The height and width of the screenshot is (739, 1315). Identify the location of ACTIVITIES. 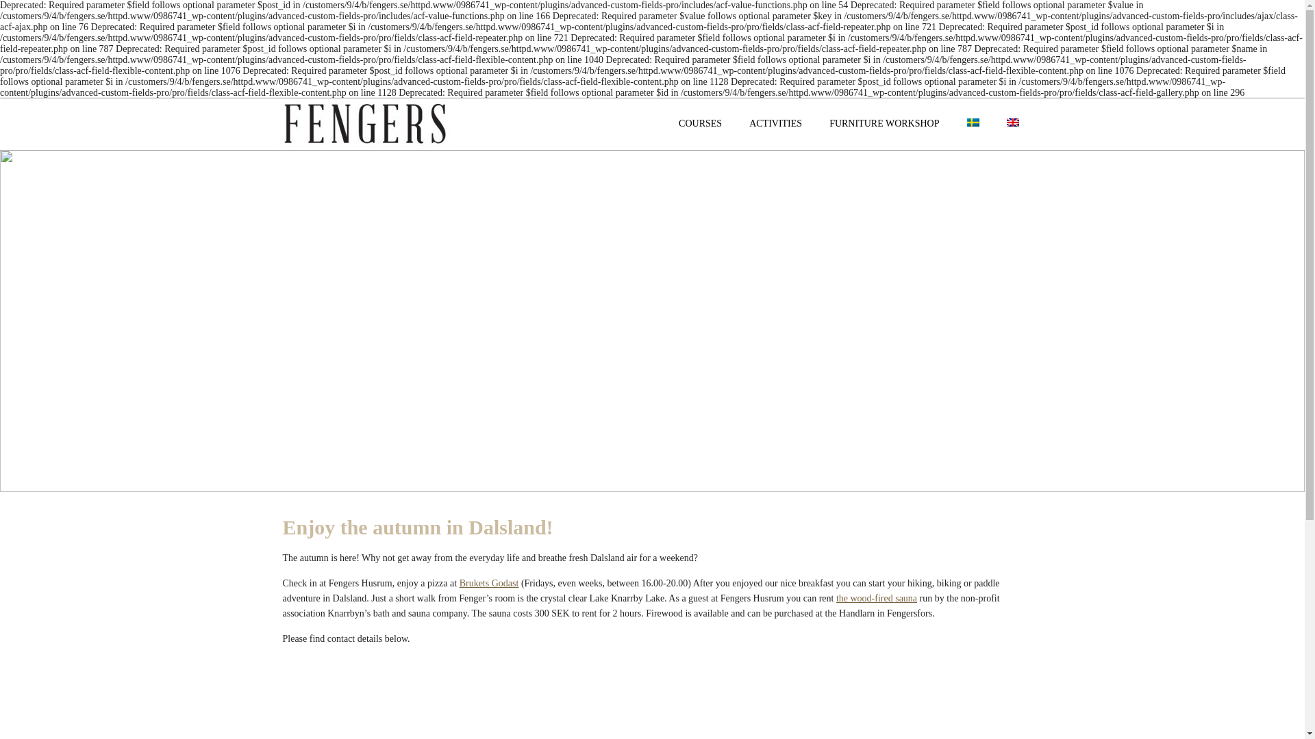
(775, 123).